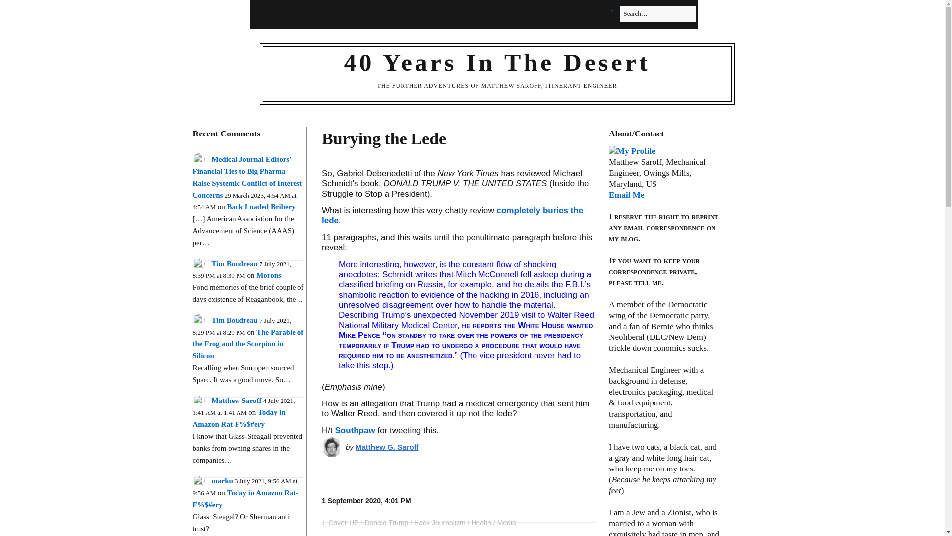 This screenshot has width=952, height=536. I want to click on Back Loaded Bribery, so click(261, 207).